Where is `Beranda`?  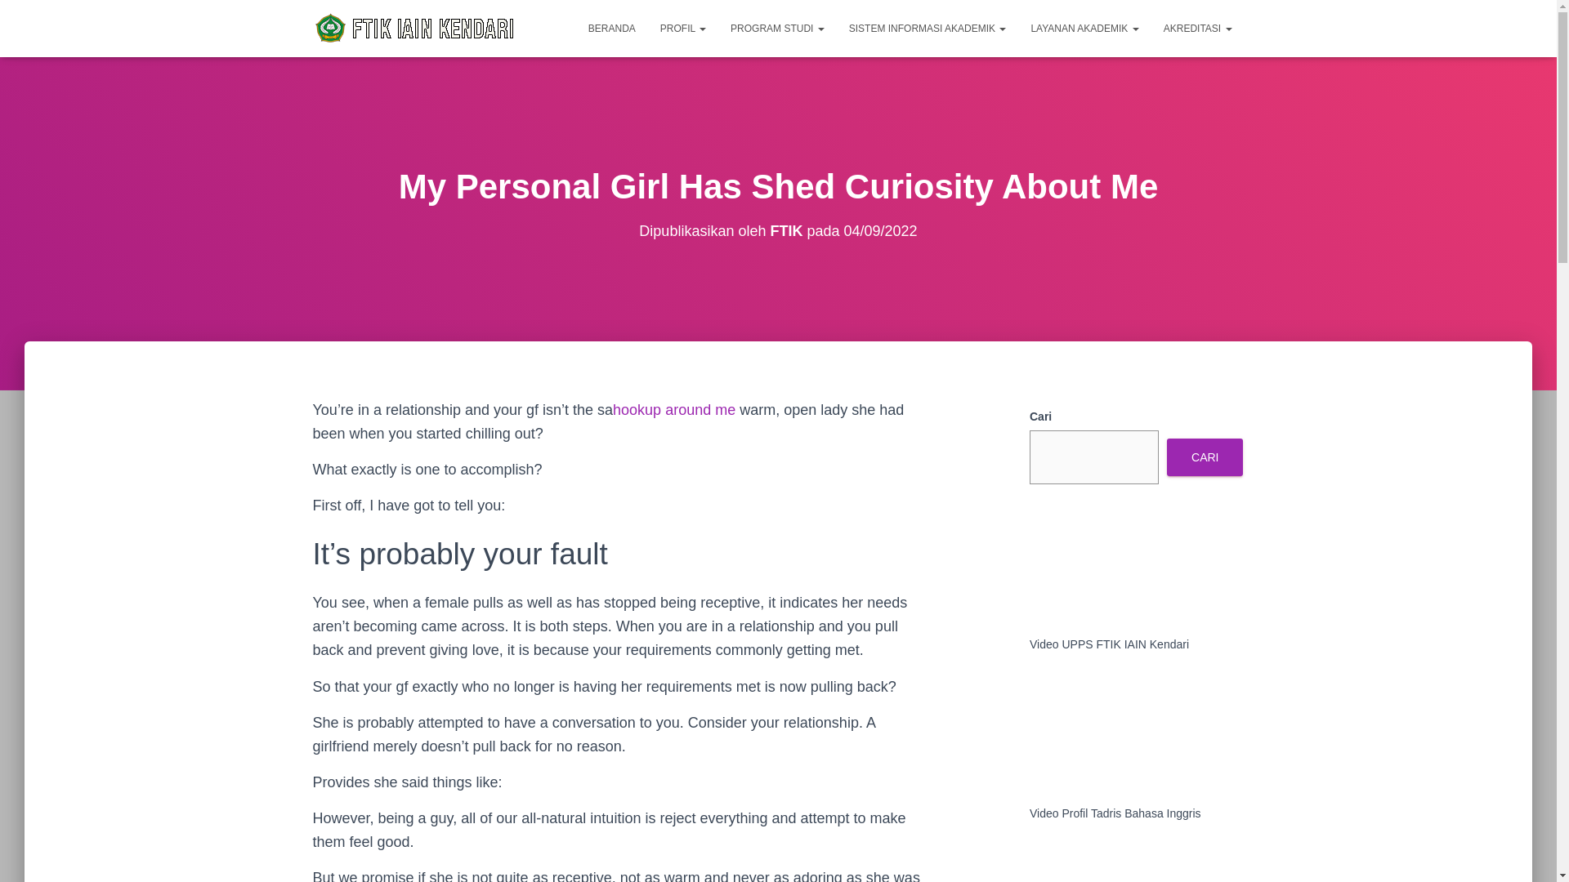
Beranda is located at coordinates (611, 28).